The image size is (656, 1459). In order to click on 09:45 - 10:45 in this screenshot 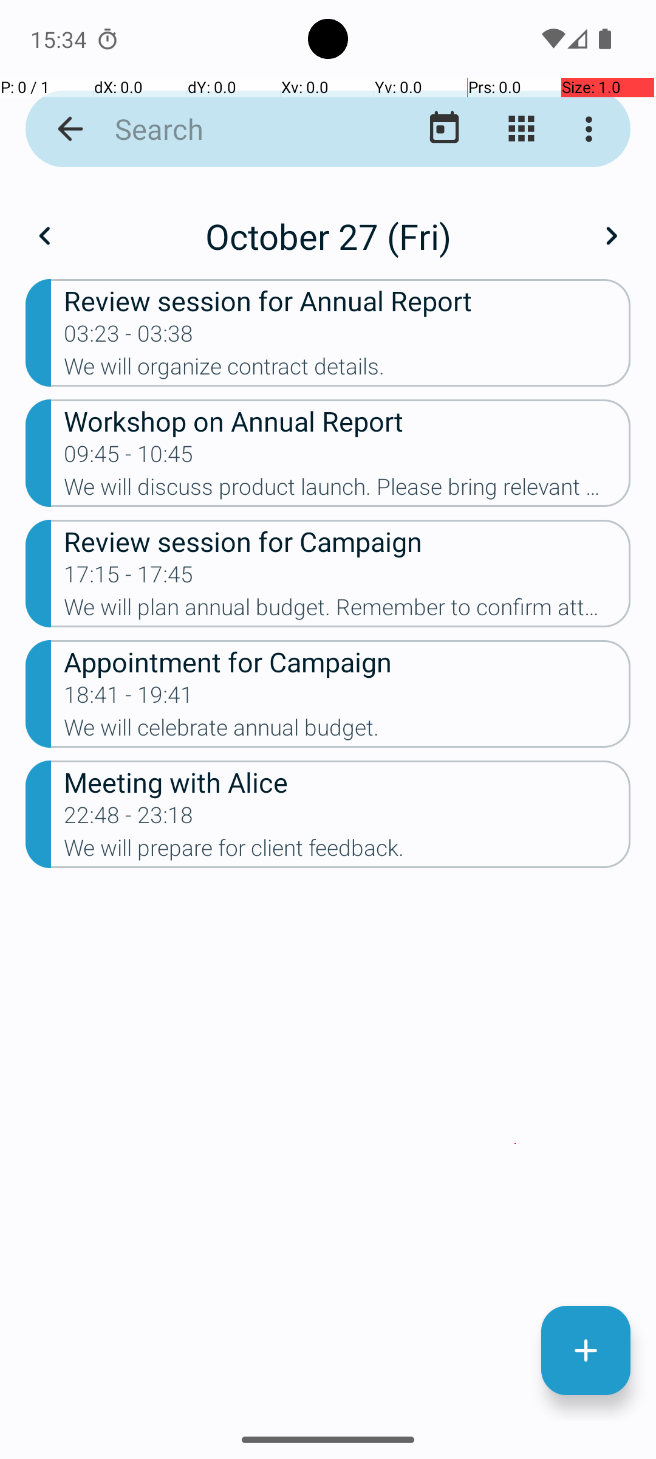, I will do `click(129, 458)`.